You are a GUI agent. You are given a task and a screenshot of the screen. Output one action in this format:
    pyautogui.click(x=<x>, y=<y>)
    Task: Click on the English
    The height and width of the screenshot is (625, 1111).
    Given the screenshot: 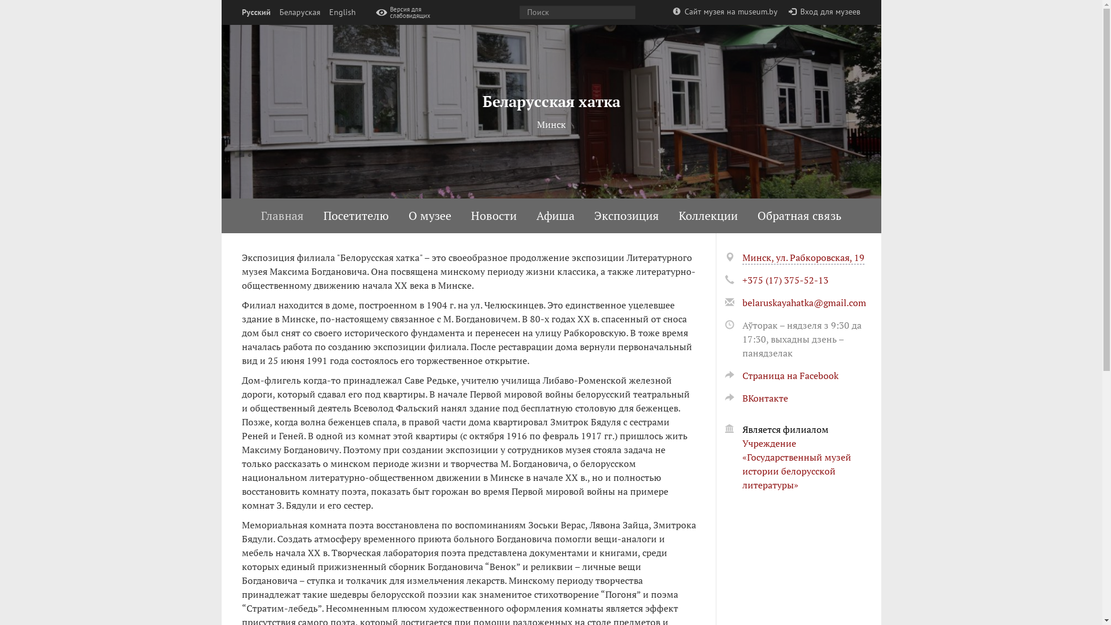 What is the action you would take?
    pyautogui.click(x=342, y=13)
    